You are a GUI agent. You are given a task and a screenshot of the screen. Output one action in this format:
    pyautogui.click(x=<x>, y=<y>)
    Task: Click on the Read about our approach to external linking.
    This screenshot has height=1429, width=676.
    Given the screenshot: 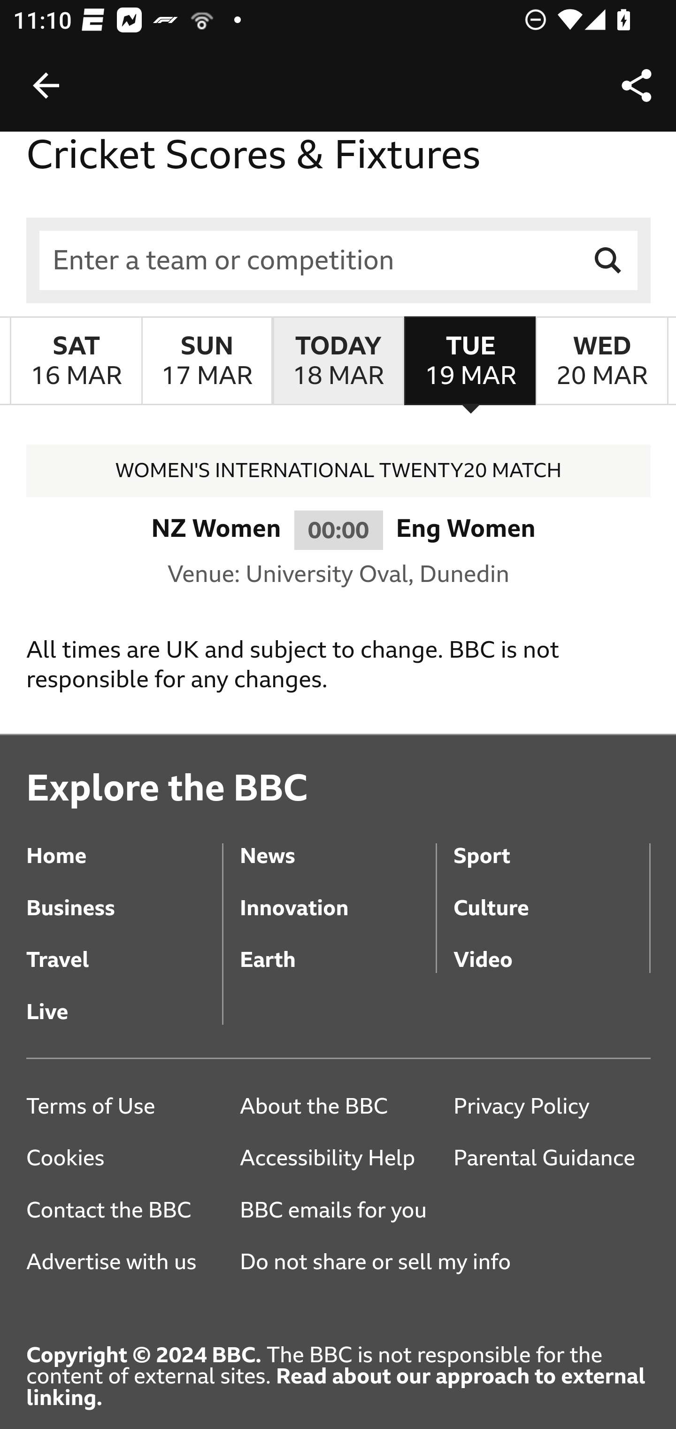 What is the action you would take?
    pyautogui.click(x=336, y=1388)
    